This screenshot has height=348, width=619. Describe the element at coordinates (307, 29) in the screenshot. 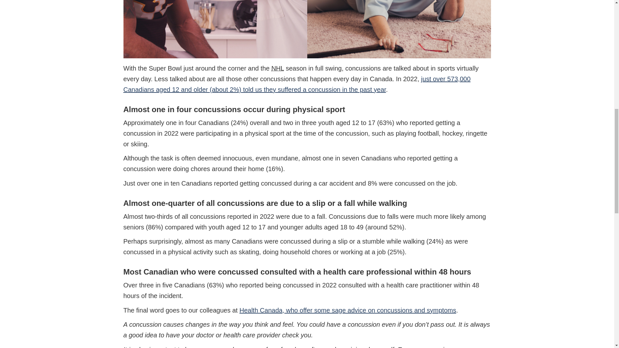

I see `Concussions happen at home too` at that location.